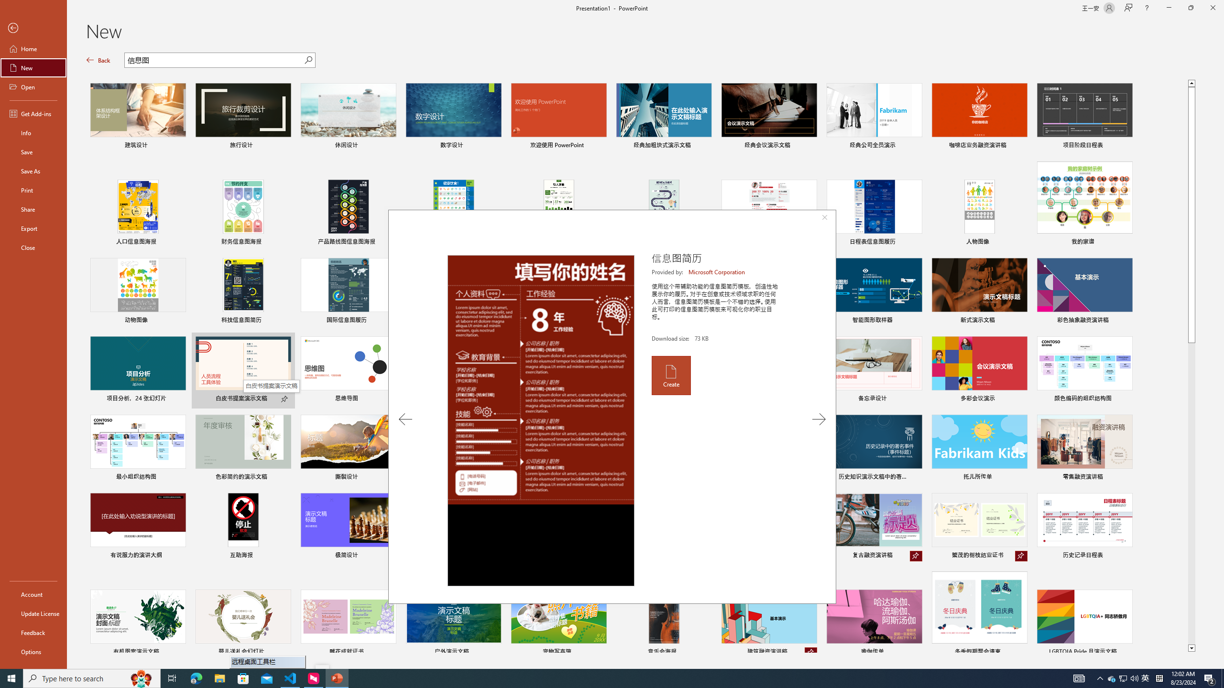 The width and height of the screenshot is (1224, 688). What do you see at coordinates (33, 68) in the screenshot?
I see `New` at bounding box center [33, 68].